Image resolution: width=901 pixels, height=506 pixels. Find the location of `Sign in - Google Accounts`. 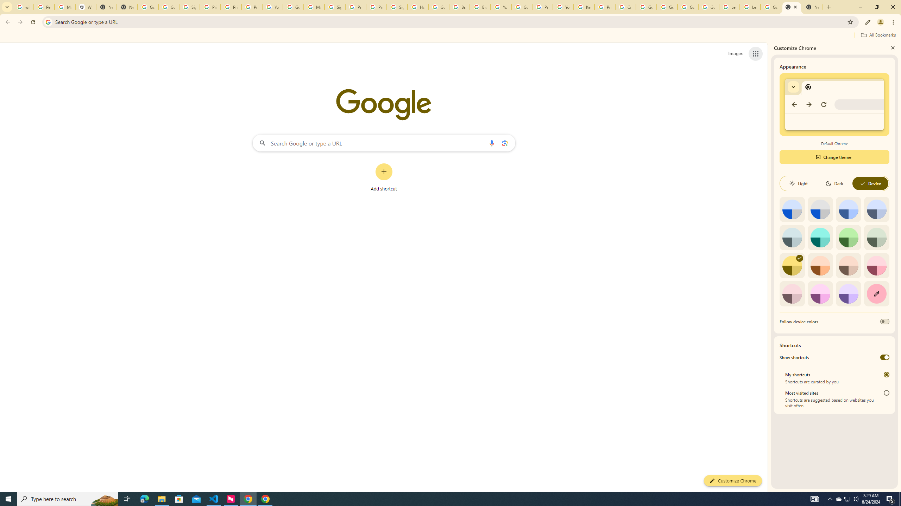

Sign in - Google Accounts is located at coordinates (397, 7).